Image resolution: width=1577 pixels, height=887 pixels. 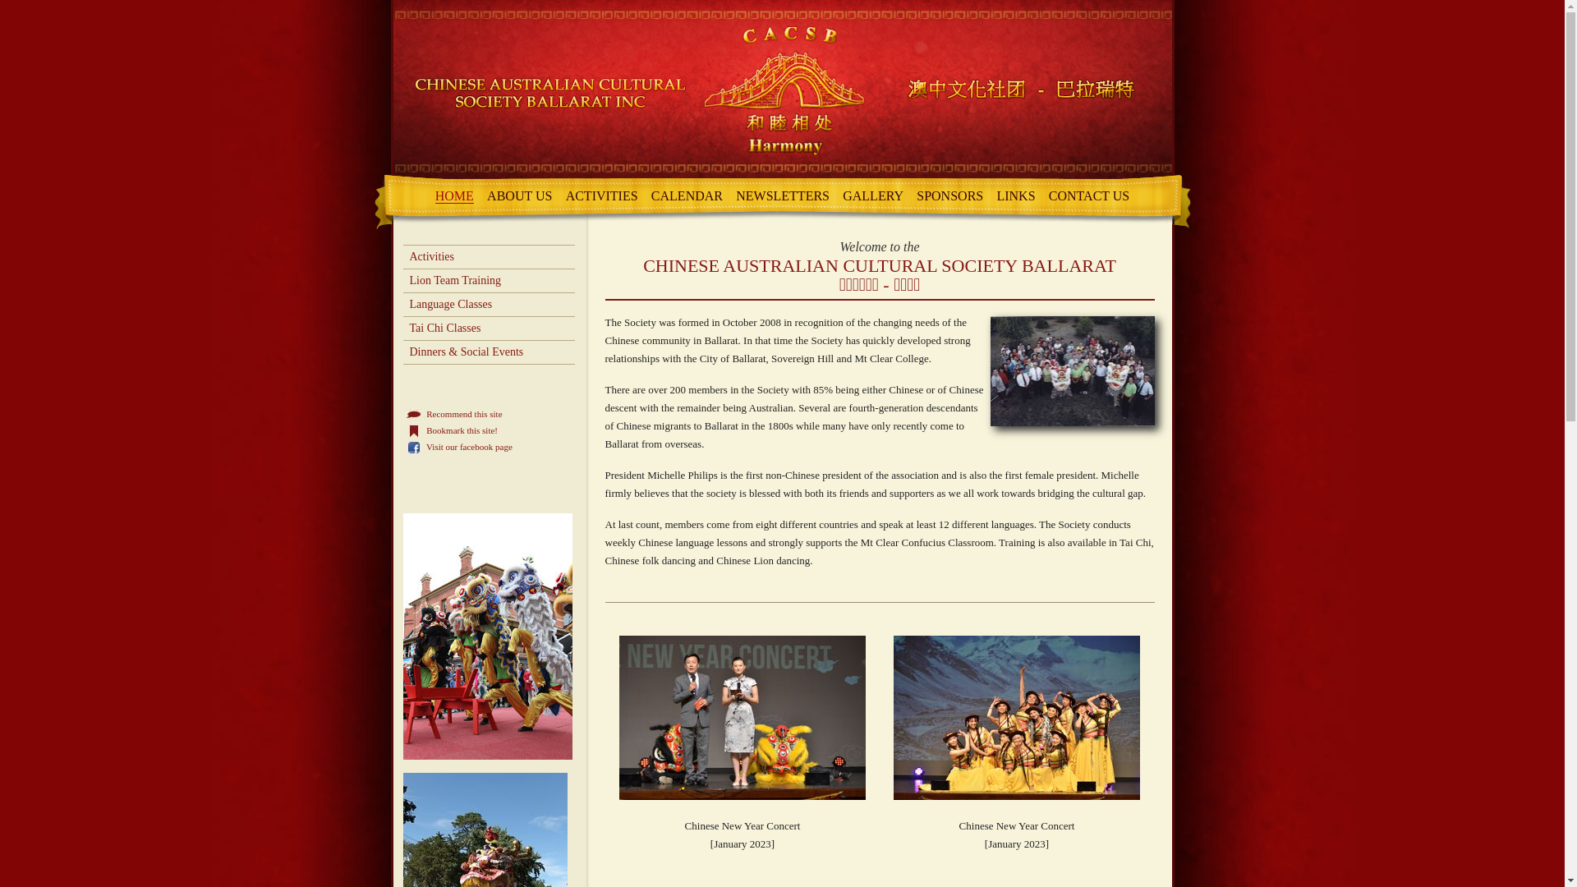 I want to click on Chinese Ballarat Year of the Rabbit 2023, so click(x=1017, y=718).